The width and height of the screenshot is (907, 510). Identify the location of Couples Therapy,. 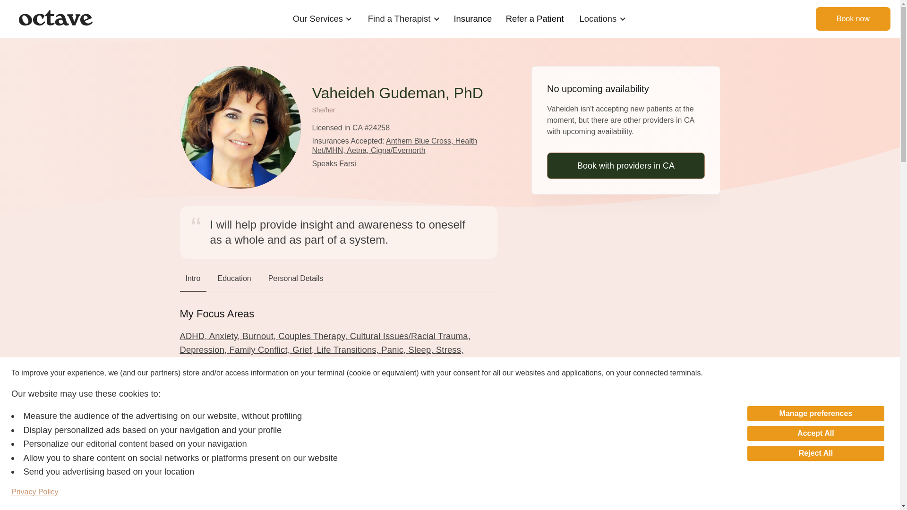
(314, 336).